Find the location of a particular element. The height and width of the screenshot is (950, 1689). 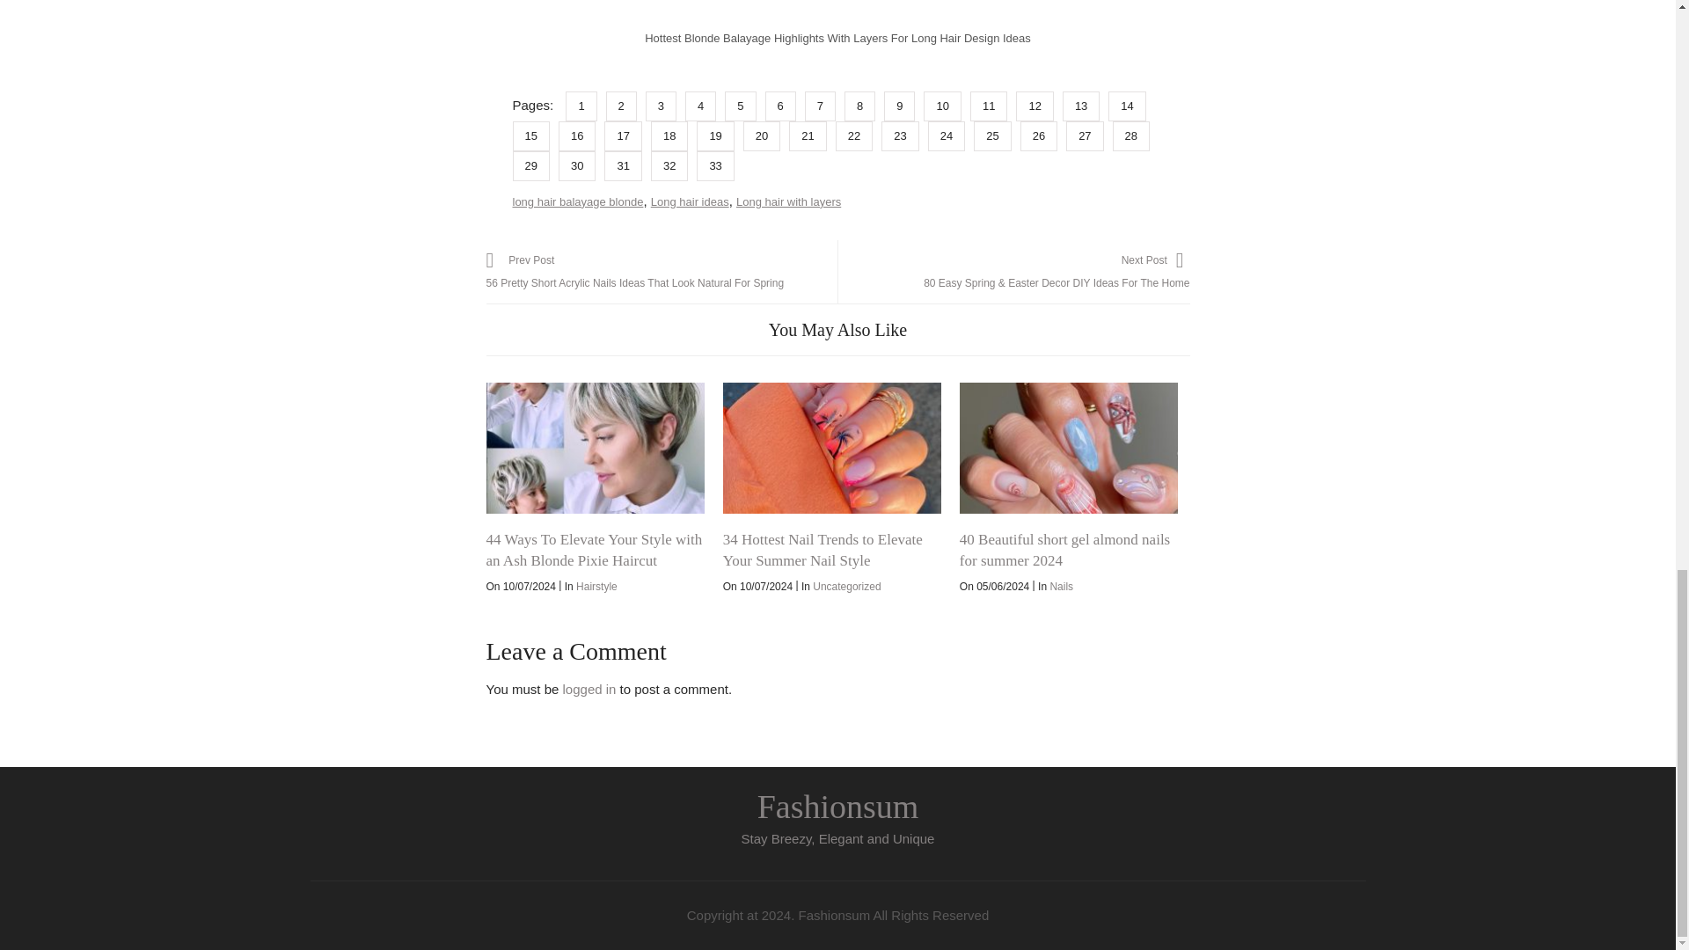

5 is located at coordinates (744, 106).